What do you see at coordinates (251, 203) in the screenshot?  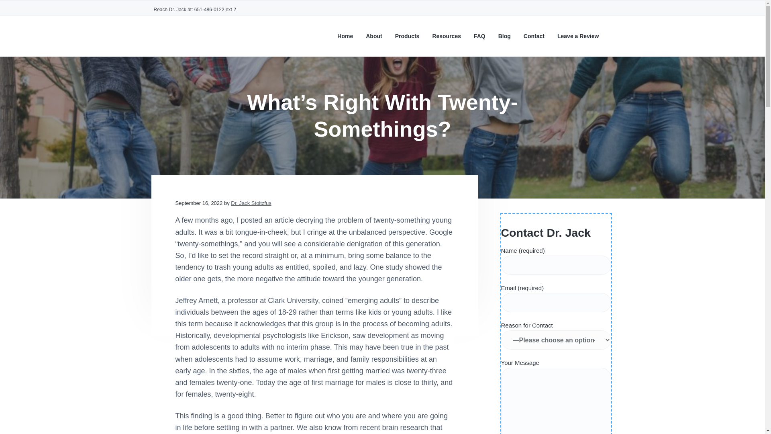 I see `Dr. Jack Stoltzfus` at bounding box center [251, 203].